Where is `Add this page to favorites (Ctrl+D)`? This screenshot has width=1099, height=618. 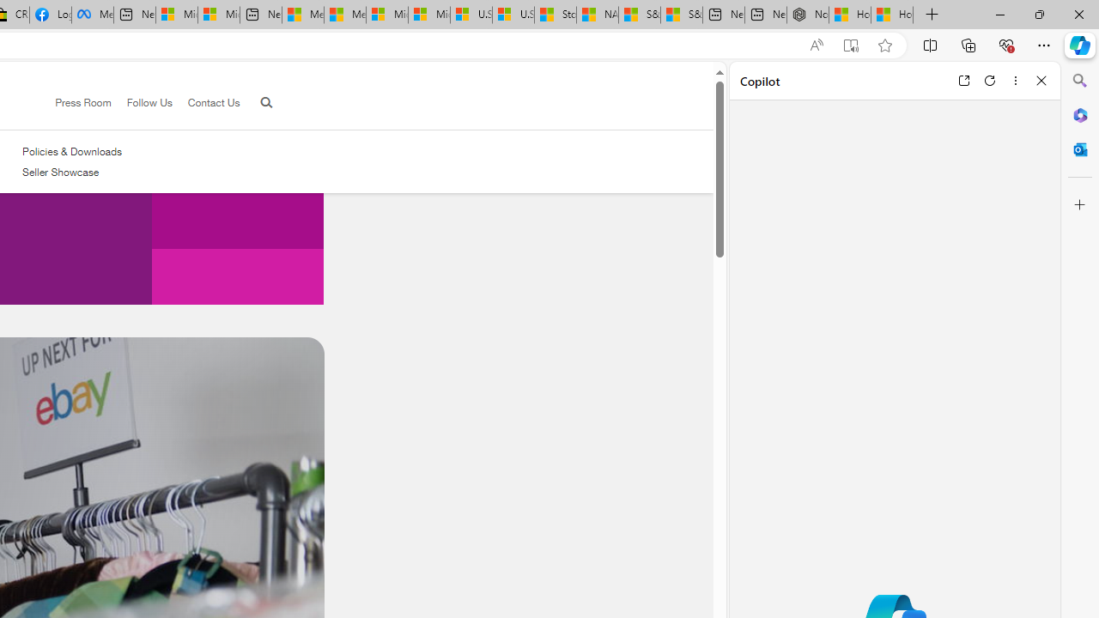
Add this page to favorites (Ctrl+D) is located at coordinates (884, 45).